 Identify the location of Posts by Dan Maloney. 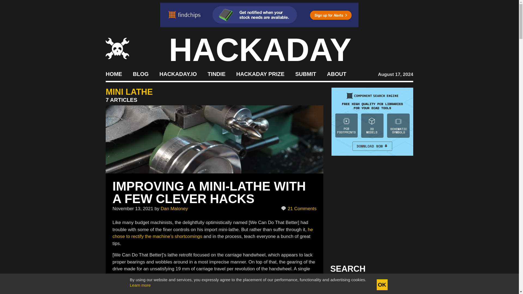
(174, 209).